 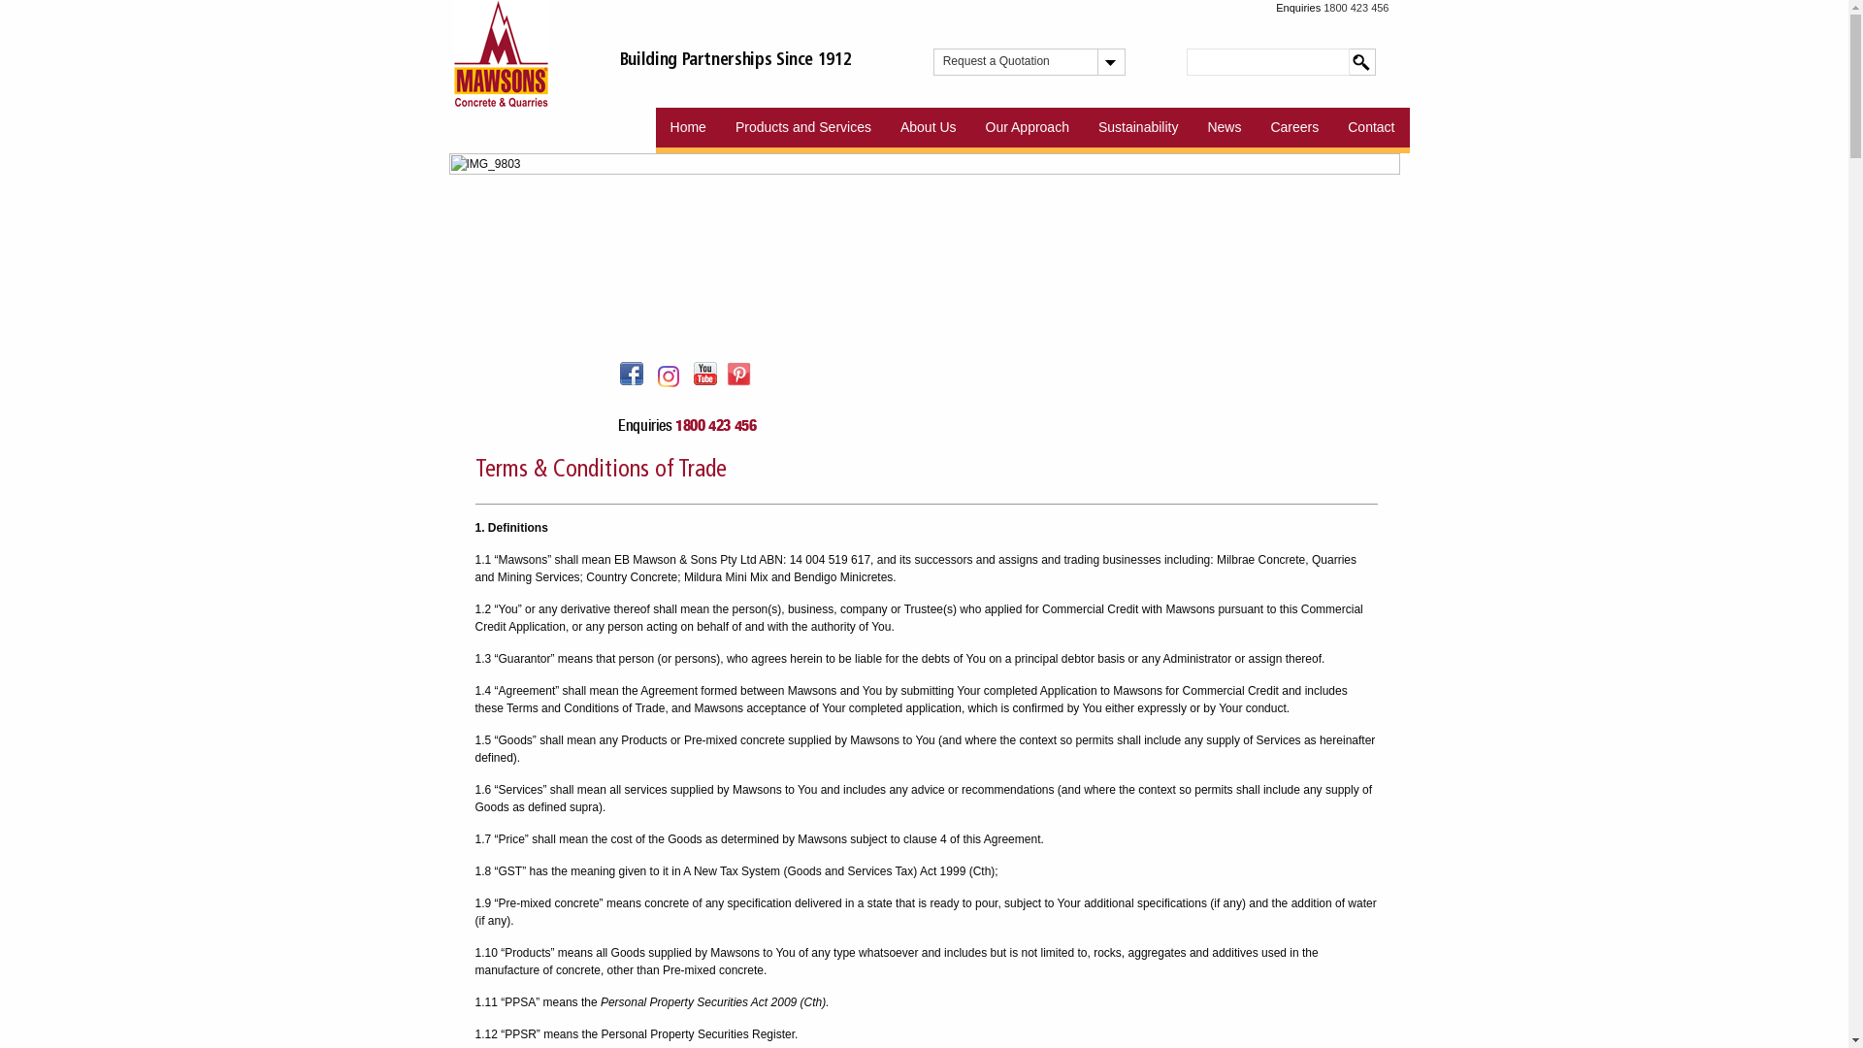 I want to click on Request a Quotation, so click(x=1020, y=62).